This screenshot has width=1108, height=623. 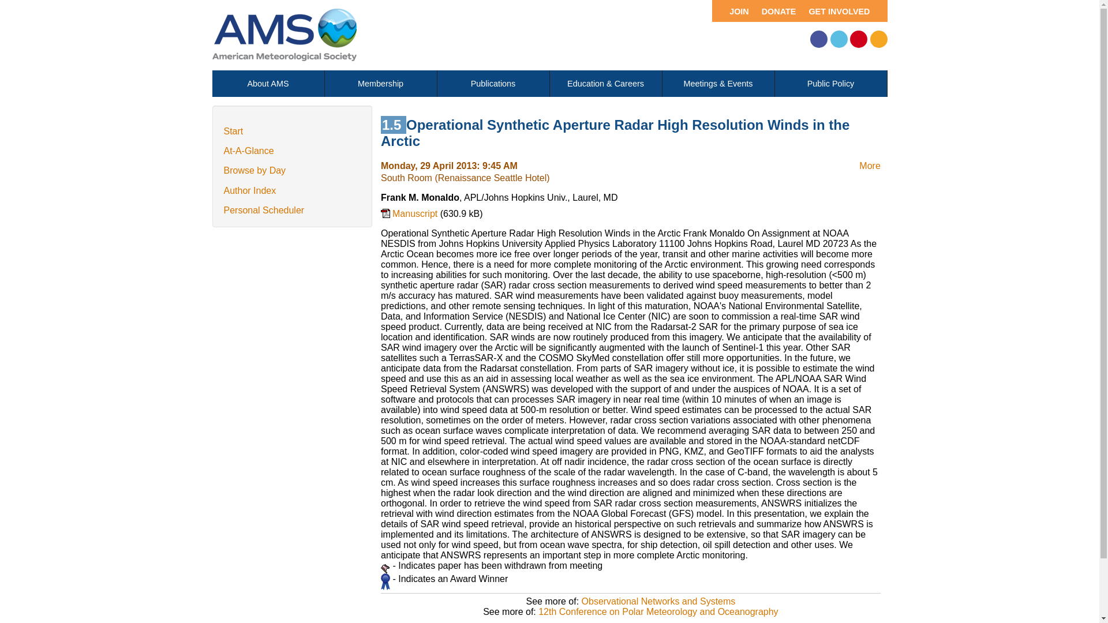 What do you see at coordinates (733, 10) in the screenshot?
I see `JOIN` at bounding box center [733, 10].